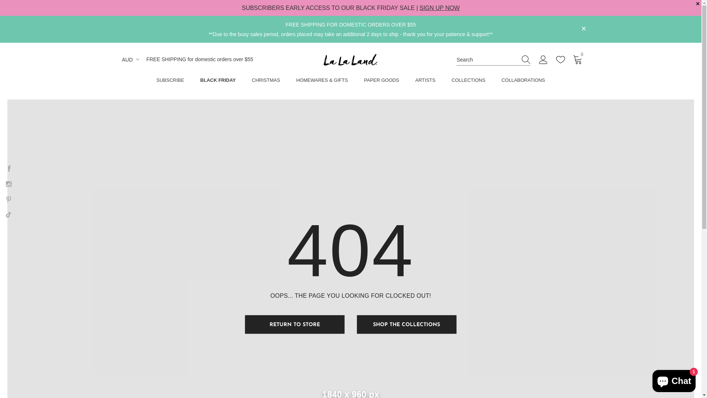 This screenshot has height=398, width=707. I want to click on RETURN TO STORE, so click(295, 324).